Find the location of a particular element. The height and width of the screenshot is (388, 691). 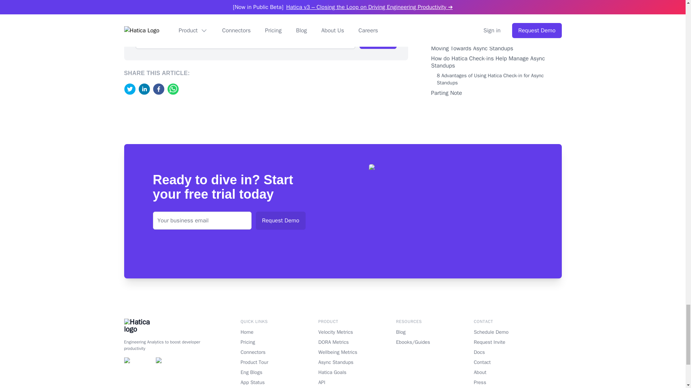

Subscribe is located at coordinates (378, 40).